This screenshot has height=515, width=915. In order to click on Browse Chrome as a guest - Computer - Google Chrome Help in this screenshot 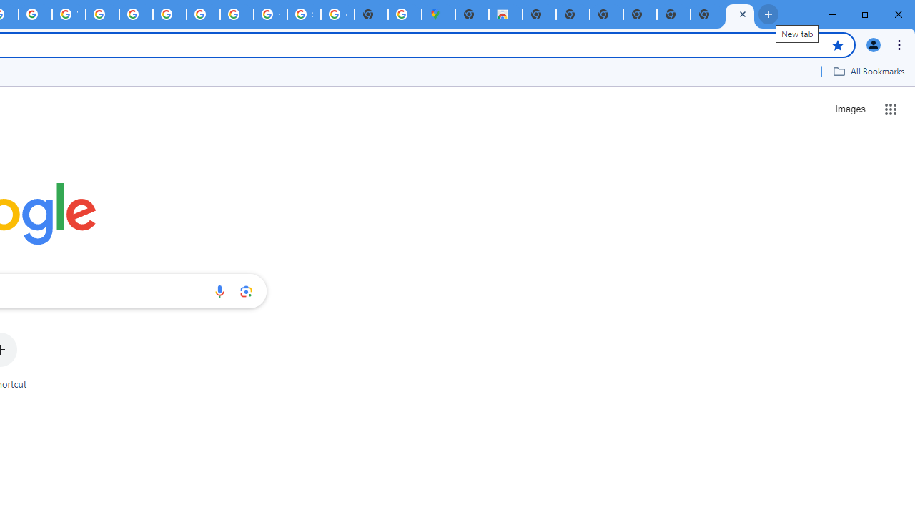, I will do `click(169, 14)`.